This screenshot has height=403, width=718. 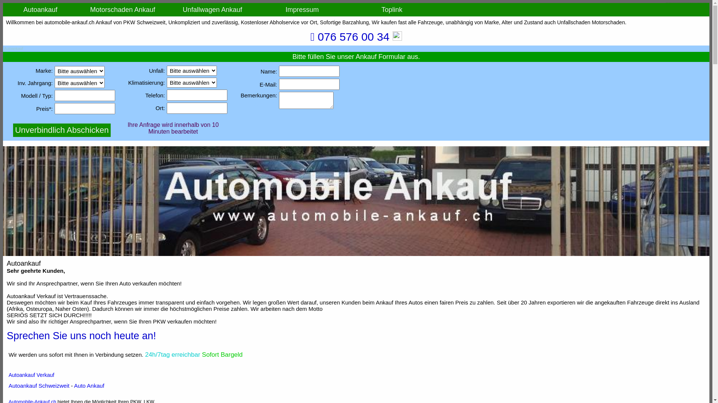 What do you see at coordinates (89, 386) in the screenshot?
I see `Auto Ankauf` at bounding box center [89, 386].